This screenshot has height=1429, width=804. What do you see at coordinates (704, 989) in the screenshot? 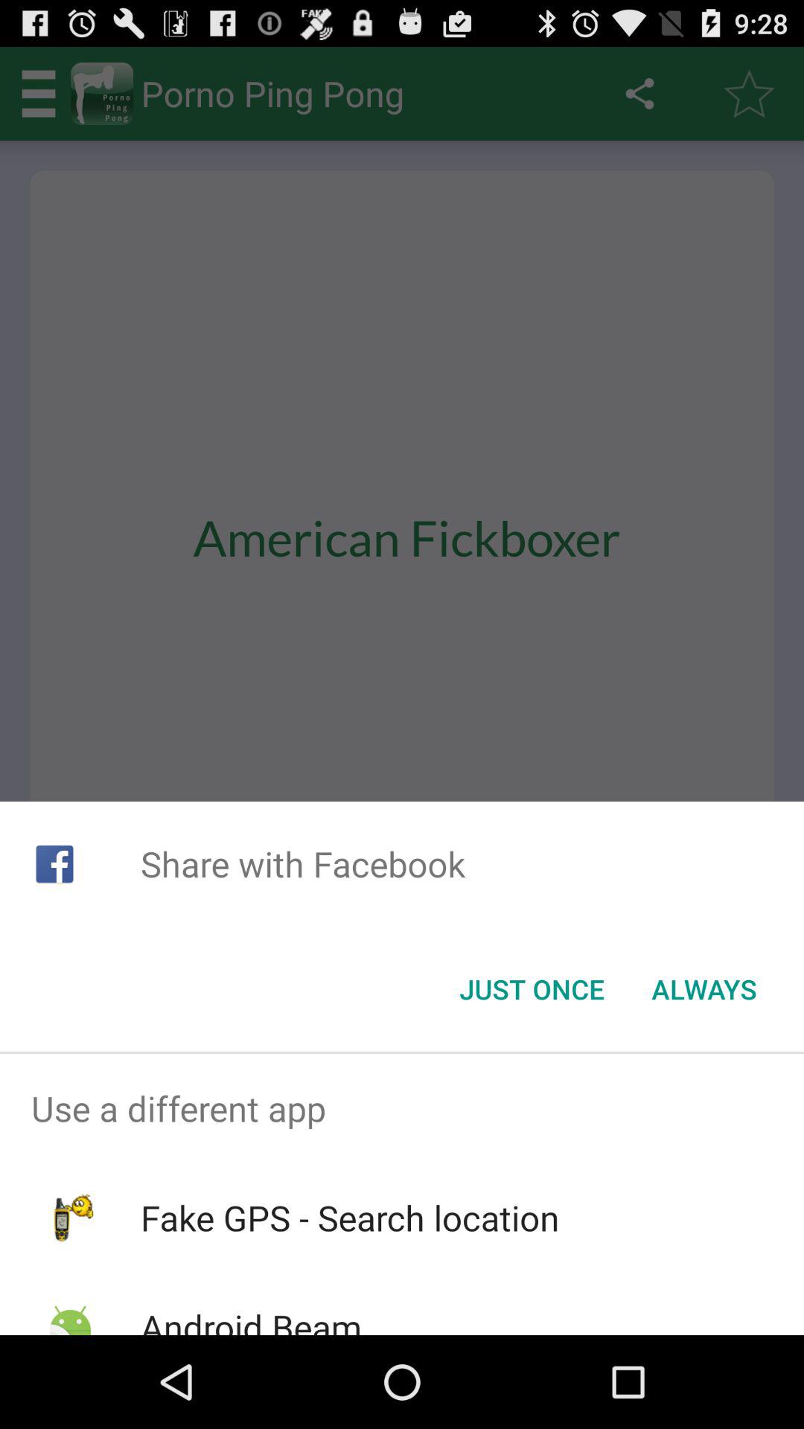
I see `select item to the right of the just once icon` at bounding box center [704, 989].